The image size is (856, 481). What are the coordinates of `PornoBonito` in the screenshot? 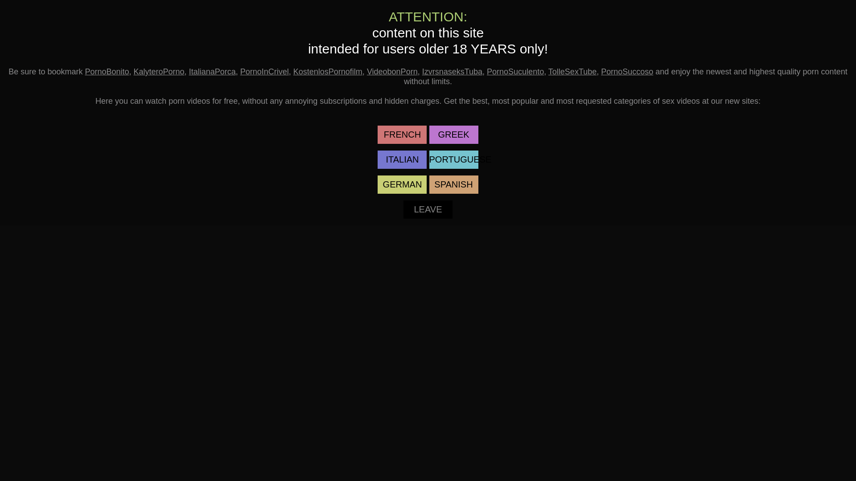 It's located at (107, 72).